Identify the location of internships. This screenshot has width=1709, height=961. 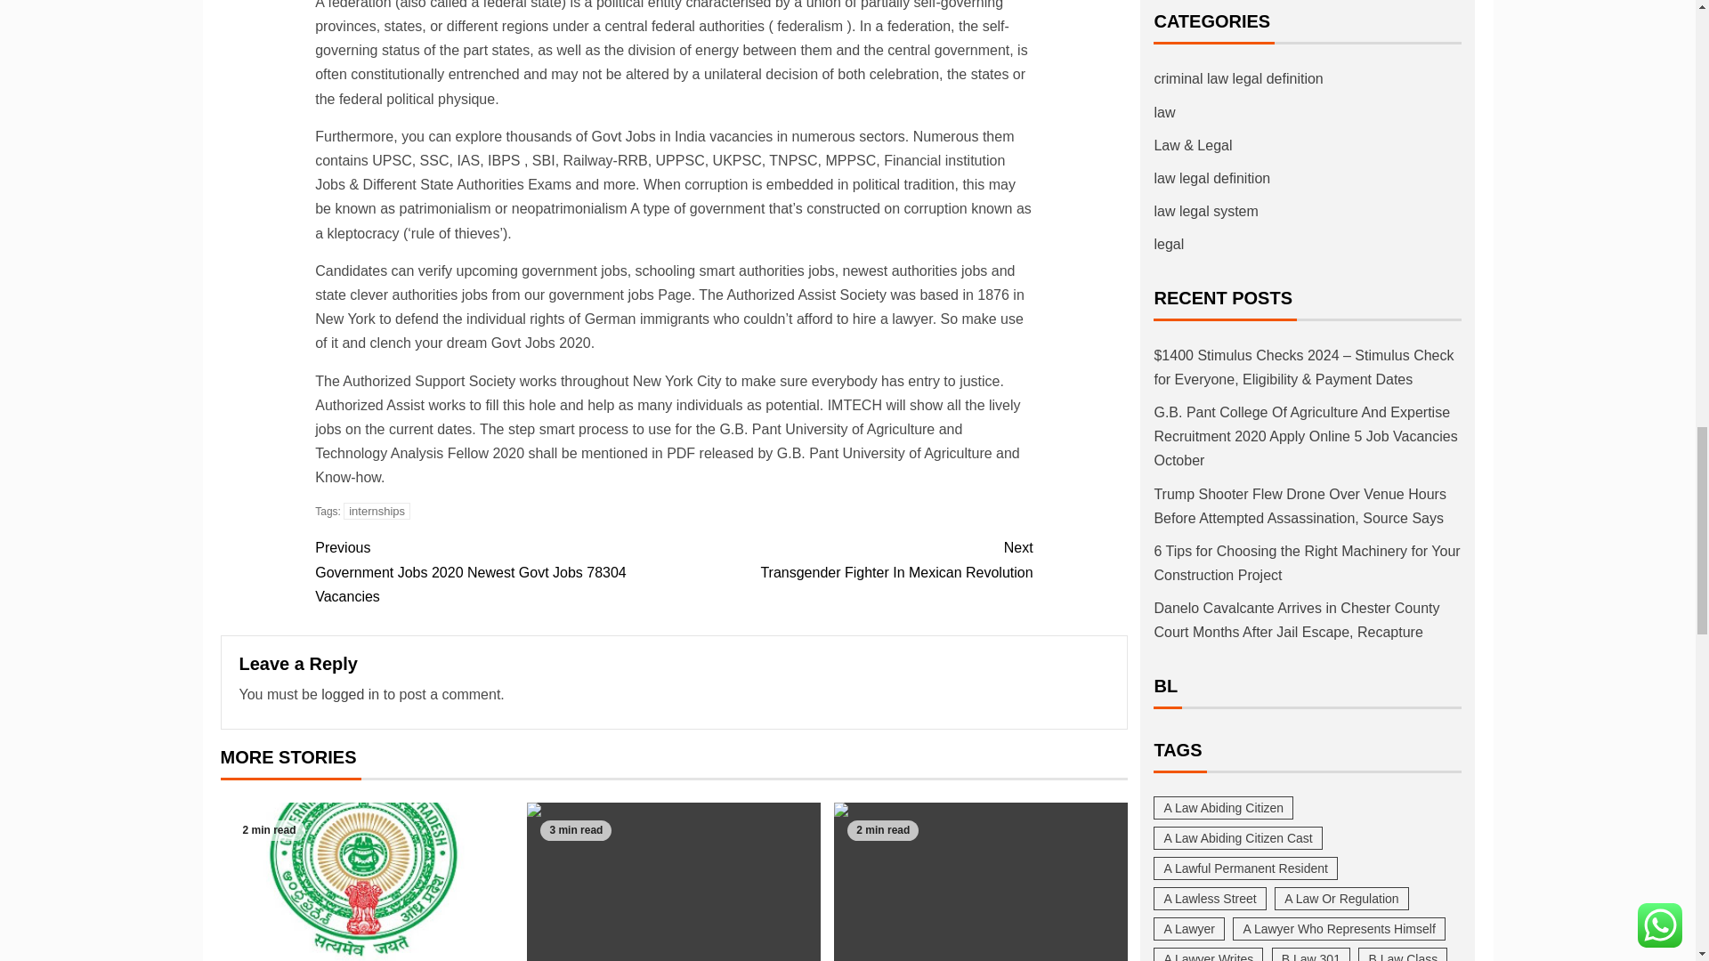
(376, 511).